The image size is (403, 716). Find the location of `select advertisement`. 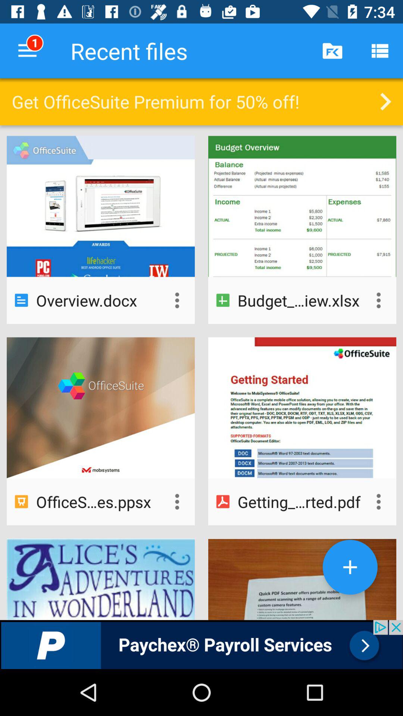

select advertisement is located at coordinates (201, 644).